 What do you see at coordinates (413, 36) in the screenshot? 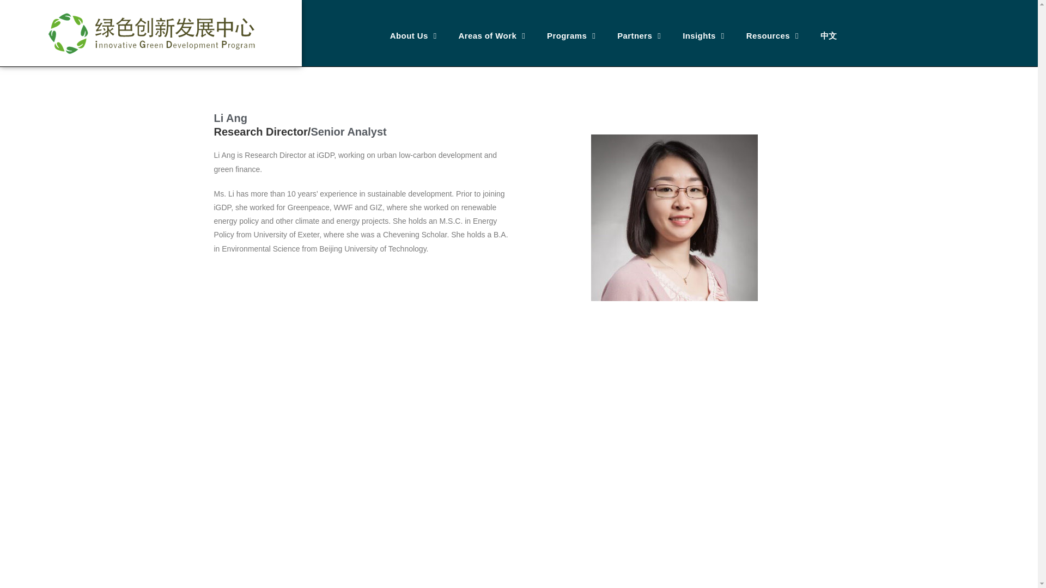
I see `About Us` at bounding box center [413, 36].